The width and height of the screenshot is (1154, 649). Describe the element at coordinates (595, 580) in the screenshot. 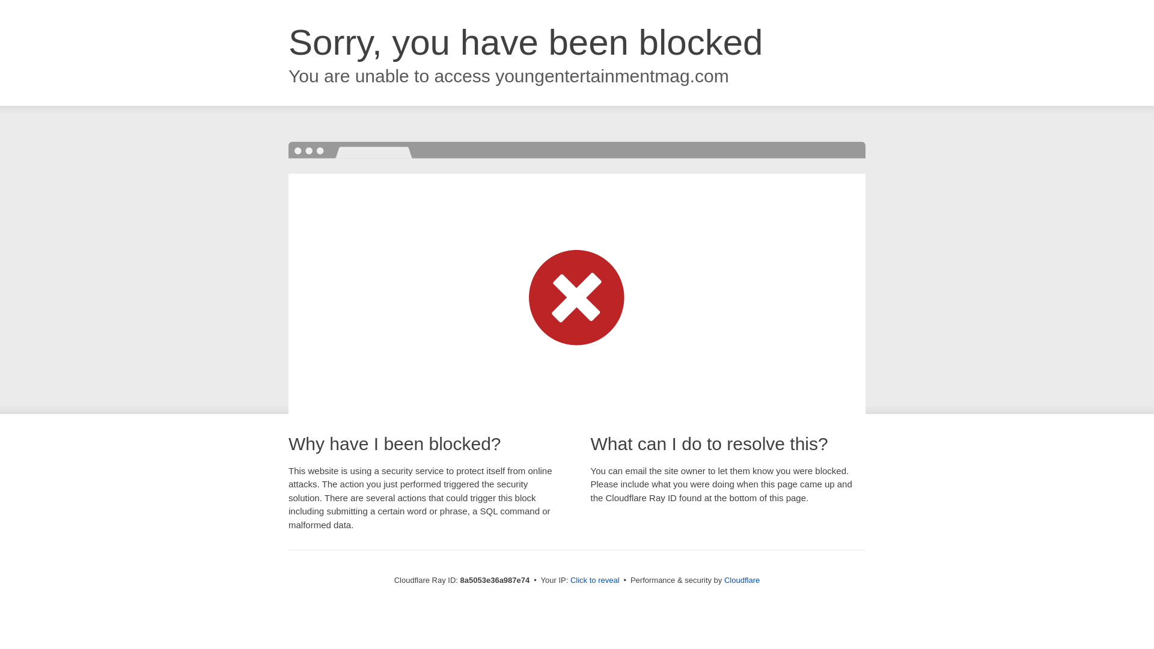

I see `Click to reveal` at that location.